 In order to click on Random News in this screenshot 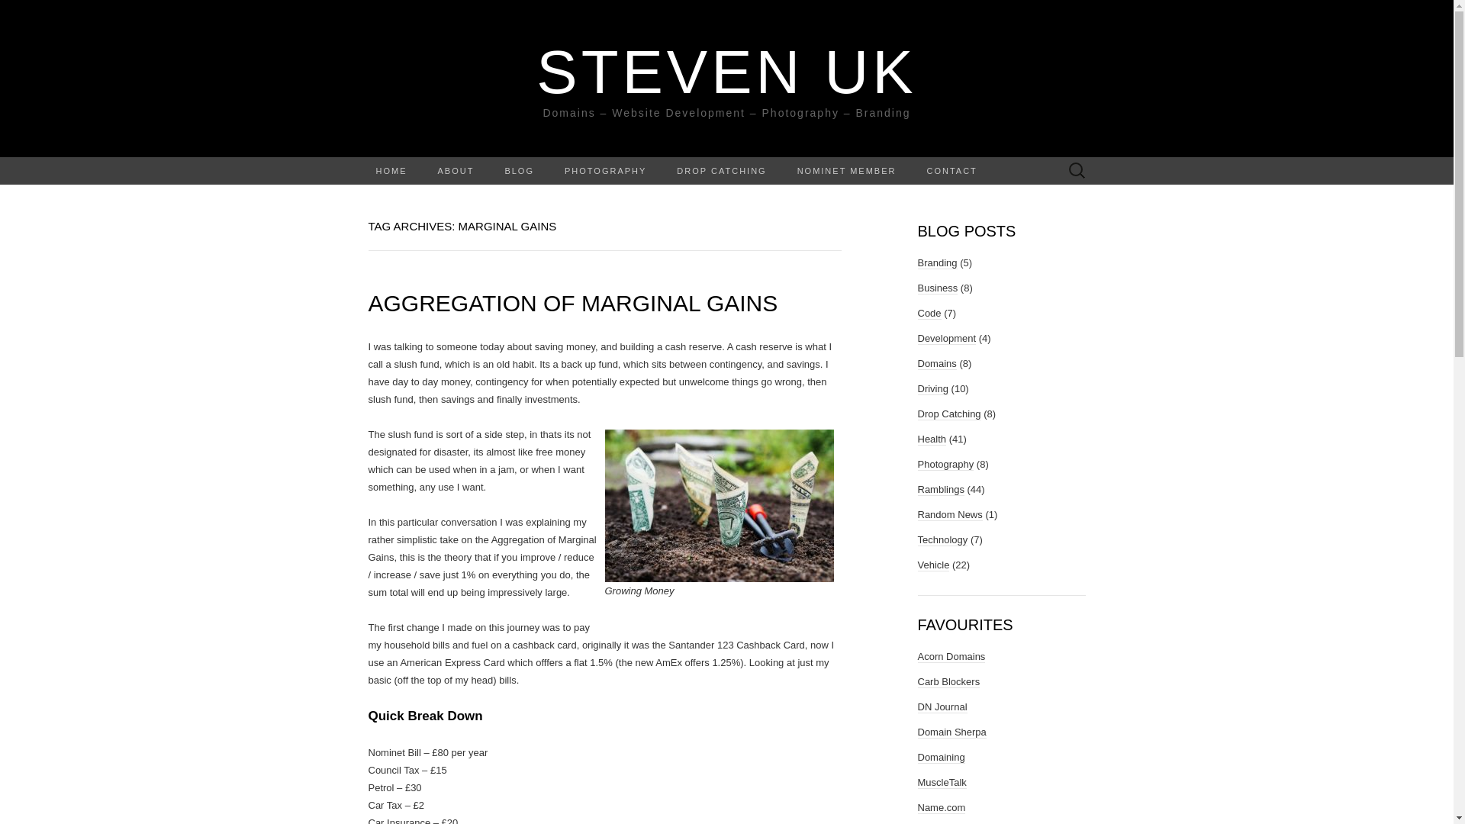, I will do `click(949, 514)`.